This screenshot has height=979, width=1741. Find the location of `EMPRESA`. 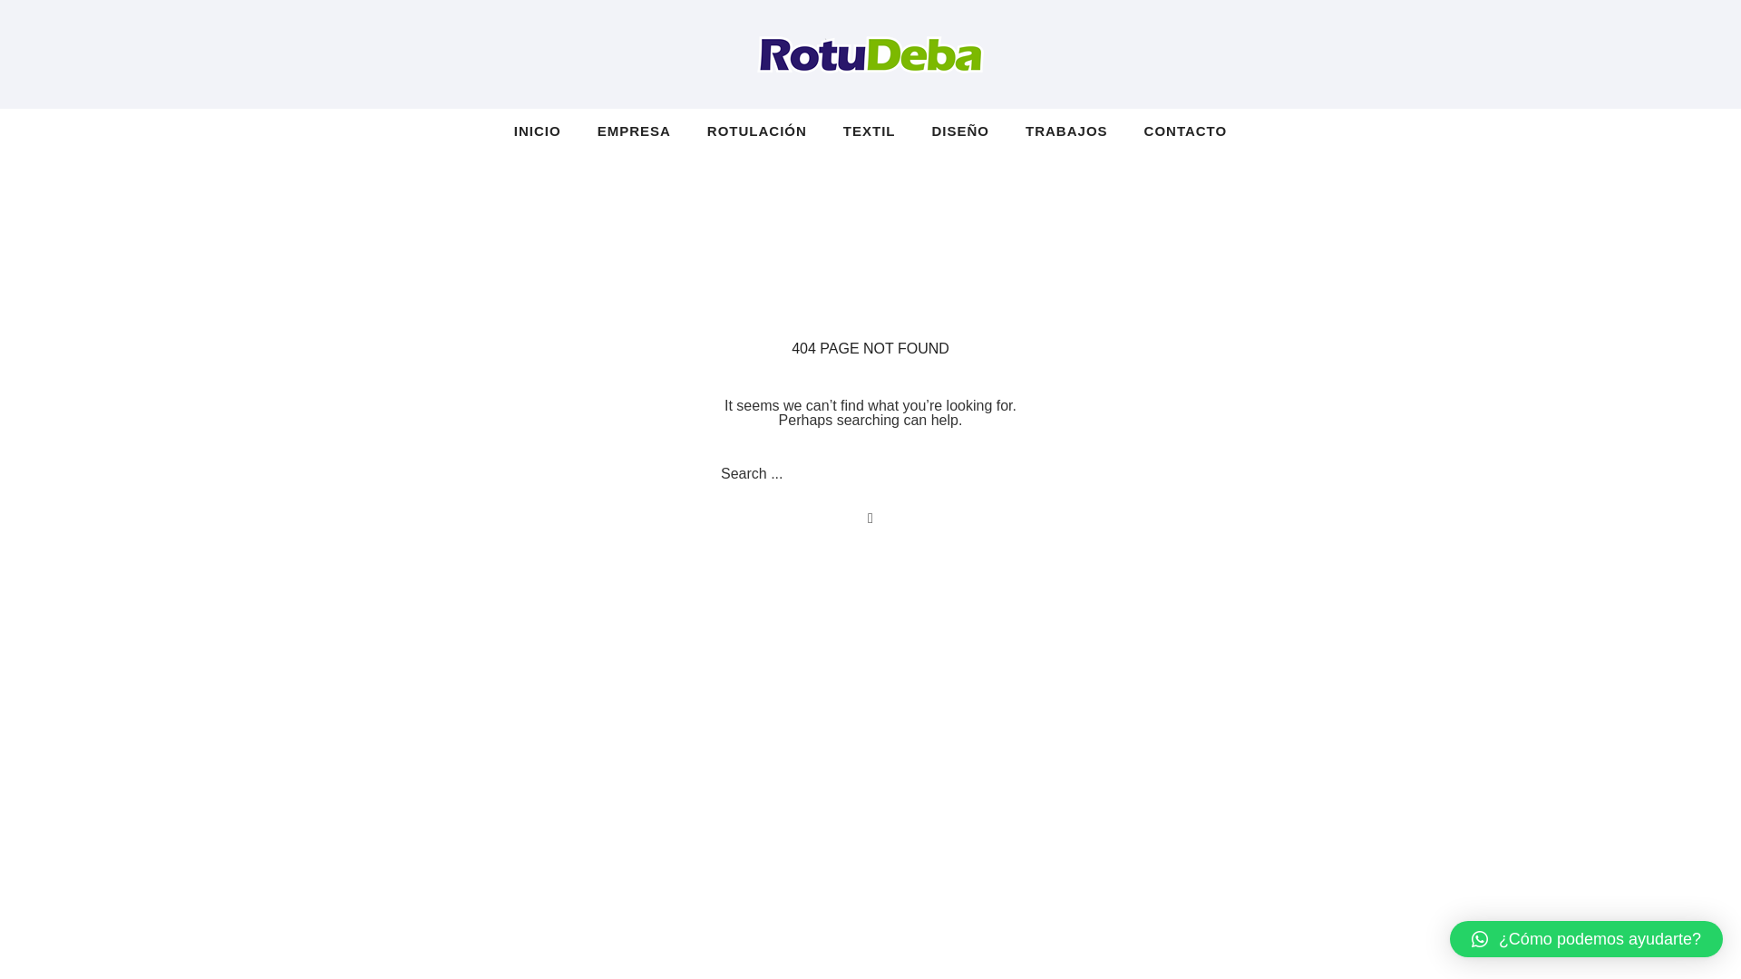

EMPRESA is located at coordinates (635, 131).